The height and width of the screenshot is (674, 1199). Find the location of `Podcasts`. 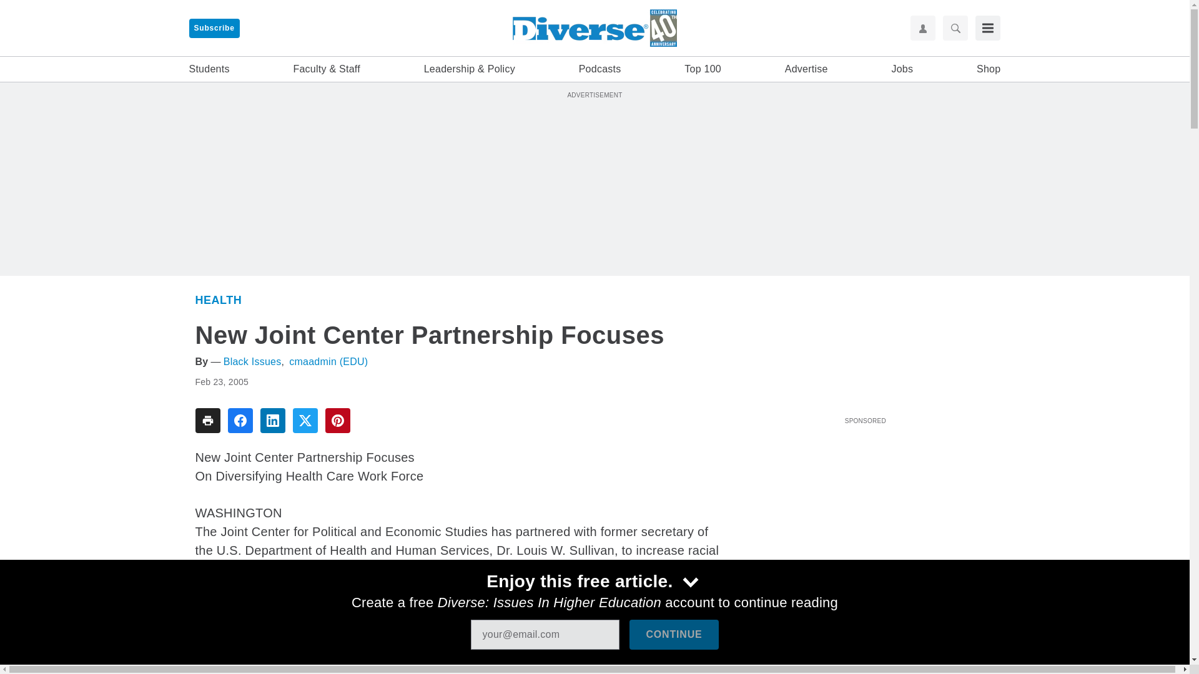

Podcasts is located at coordinates (599, 69).